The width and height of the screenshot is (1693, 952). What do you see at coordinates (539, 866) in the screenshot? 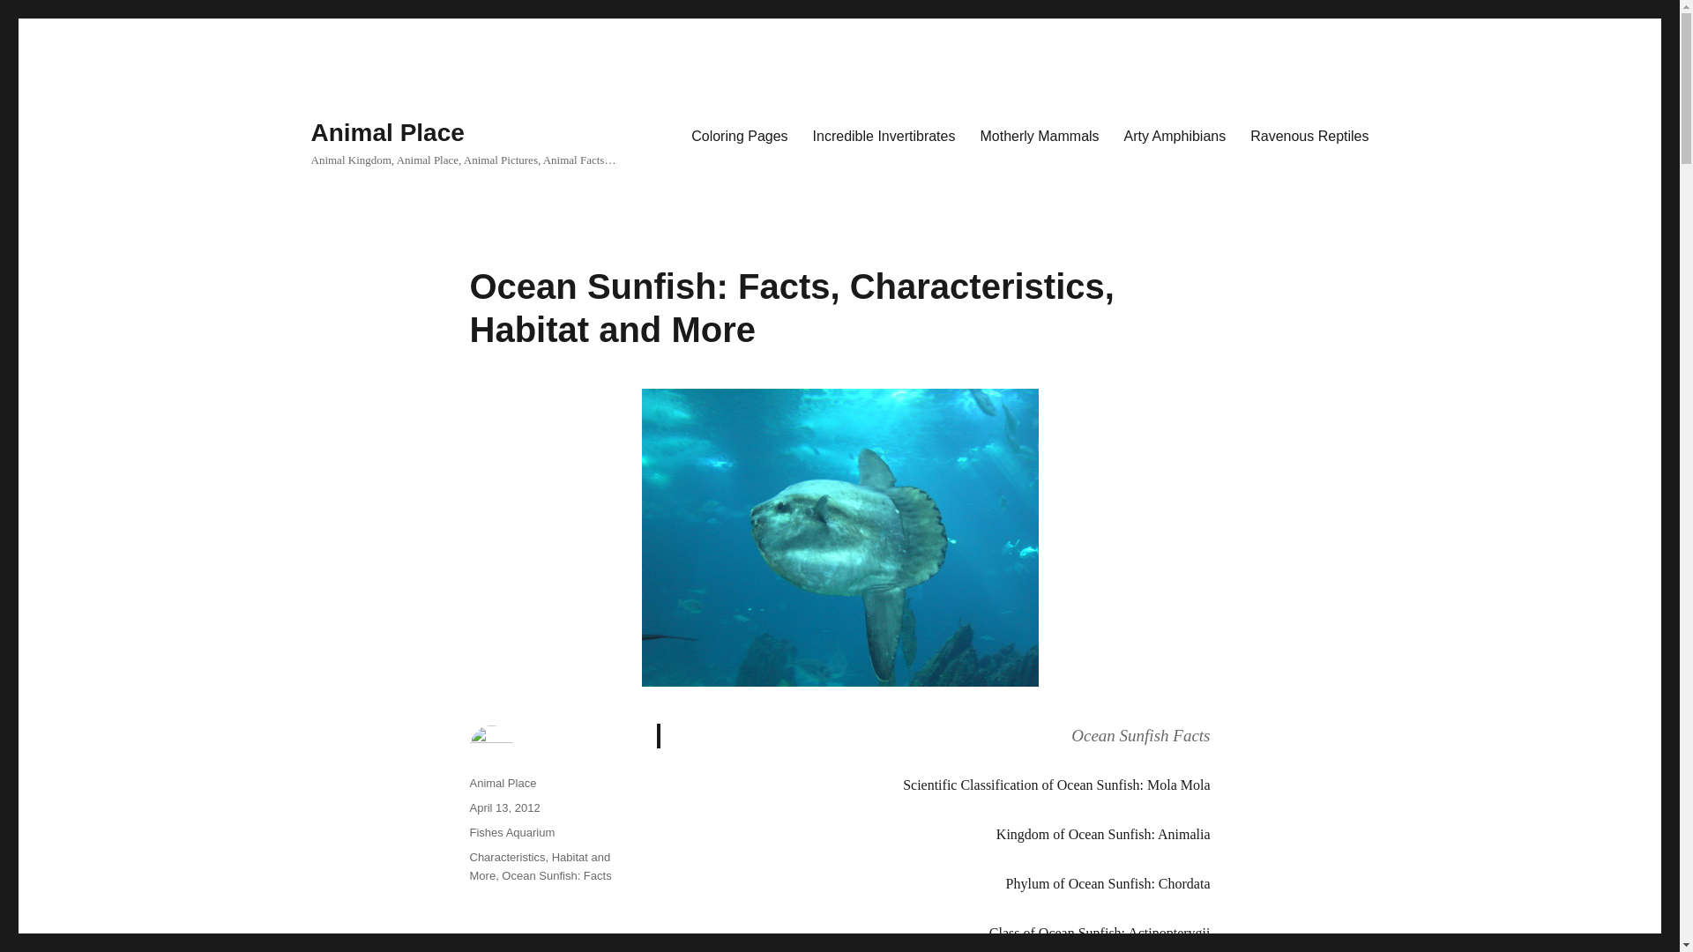
I see `Habitat and More` at bounding box center [539, 866].